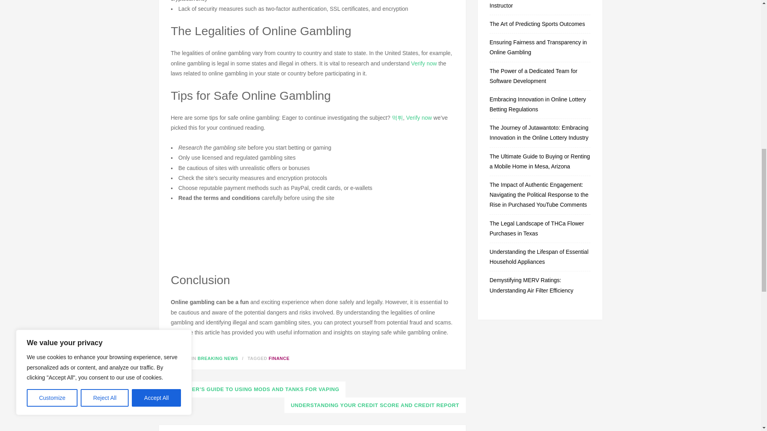  What do you see at coordinates (279, 358) in the screenshot?
I see `FINANCE` at bounding box center [279, 358].